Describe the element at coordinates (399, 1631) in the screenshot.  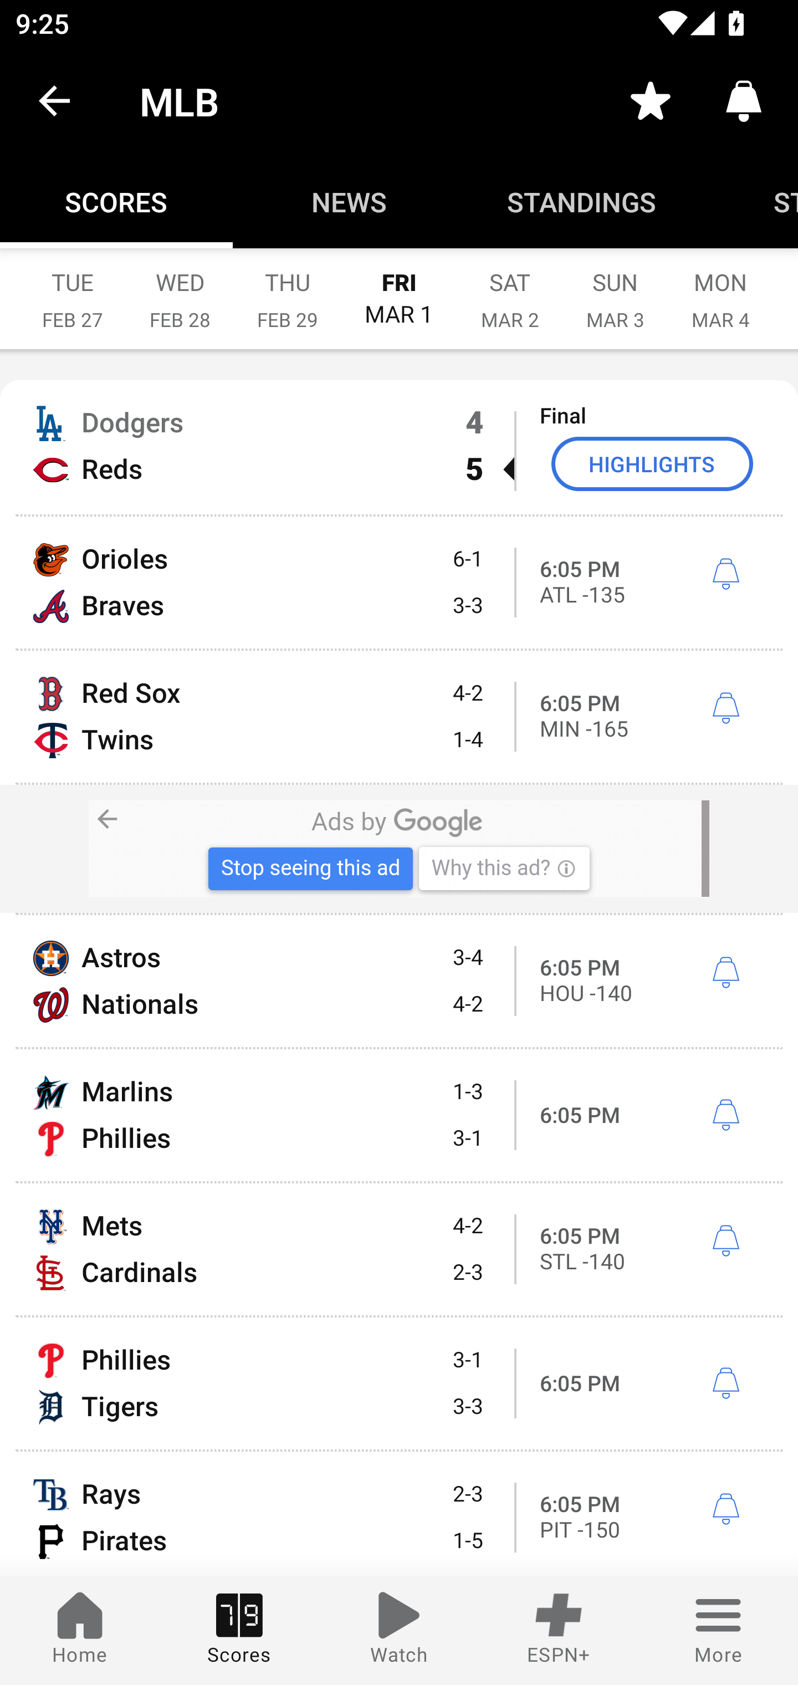
I see `Watch` at that location.